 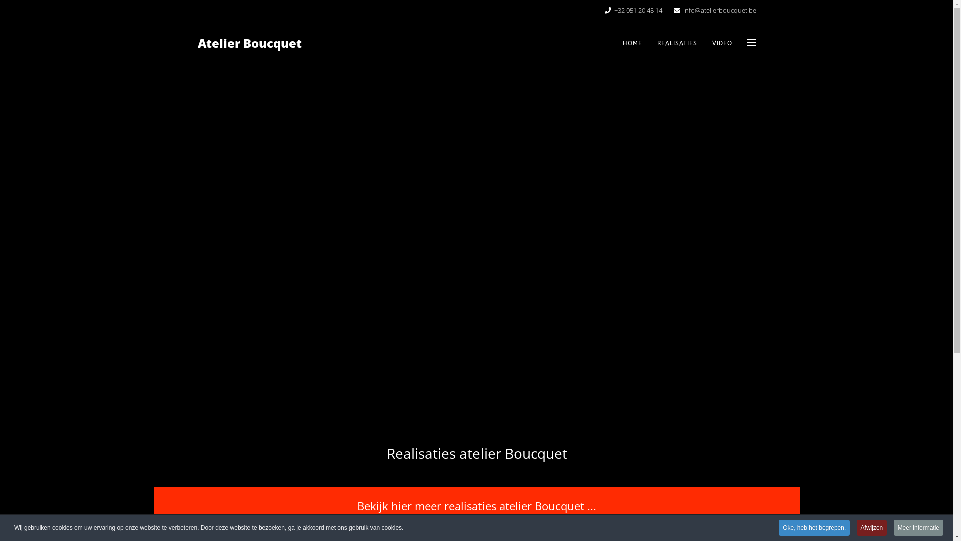 What do you see at coordinates (249, 43) in the screenshot?
I see `Atelier Boucquet` at bounding box center [249, 43].